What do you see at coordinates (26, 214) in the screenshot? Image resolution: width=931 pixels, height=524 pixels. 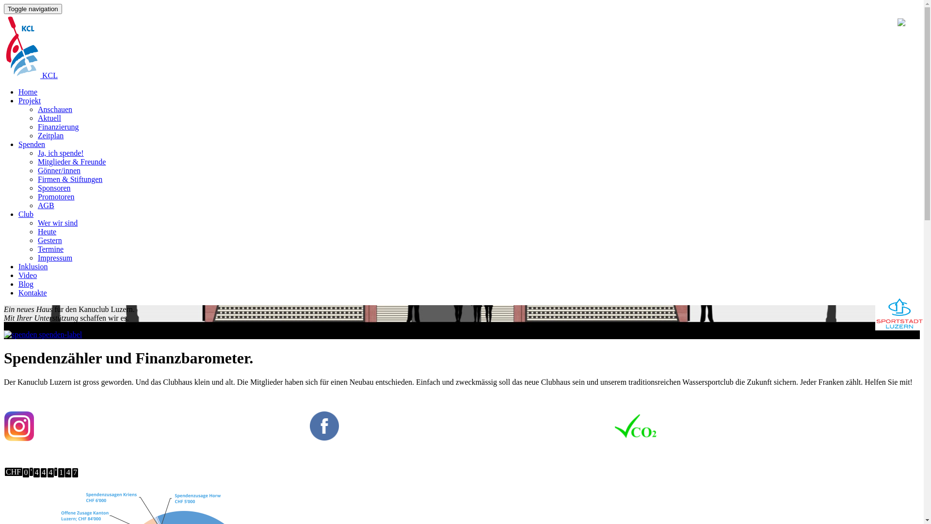 I see `Club` at bounding box center [26, 214].